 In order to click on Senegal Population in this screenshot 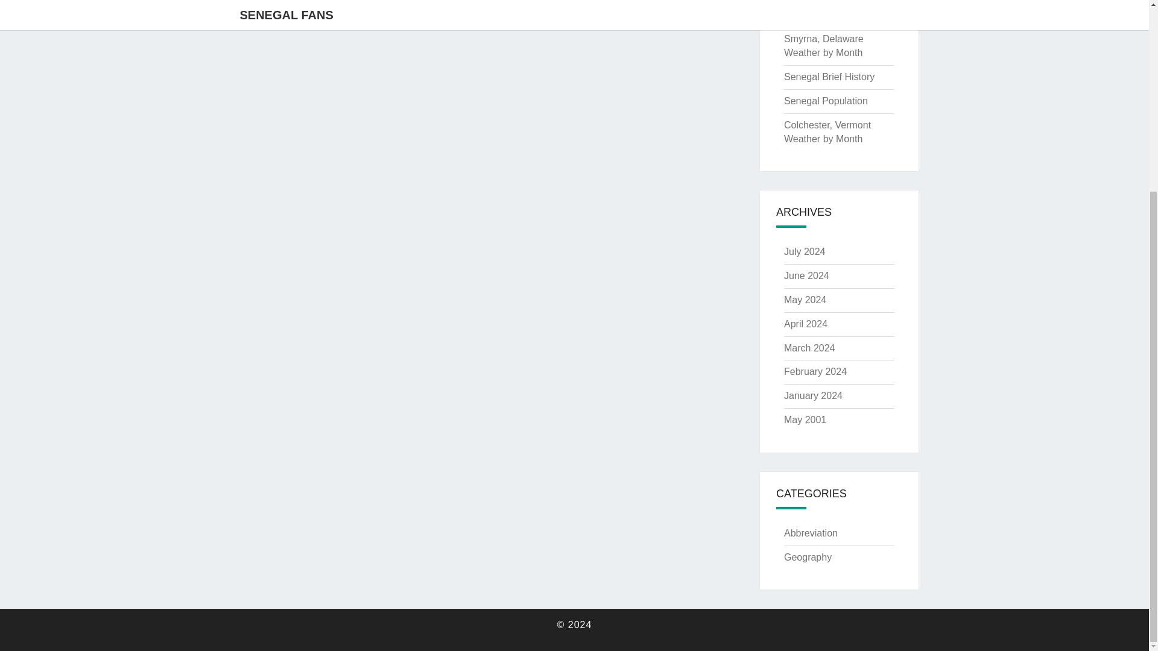, I will do `click(825, 101)`.